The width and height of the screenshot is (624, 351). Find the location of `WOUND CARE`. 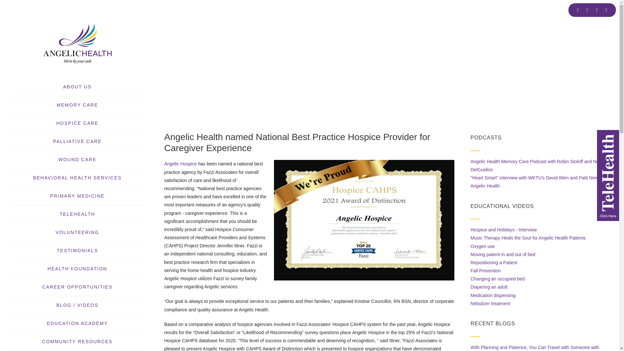

WOUND CARE is located at coordinates (77, 160).